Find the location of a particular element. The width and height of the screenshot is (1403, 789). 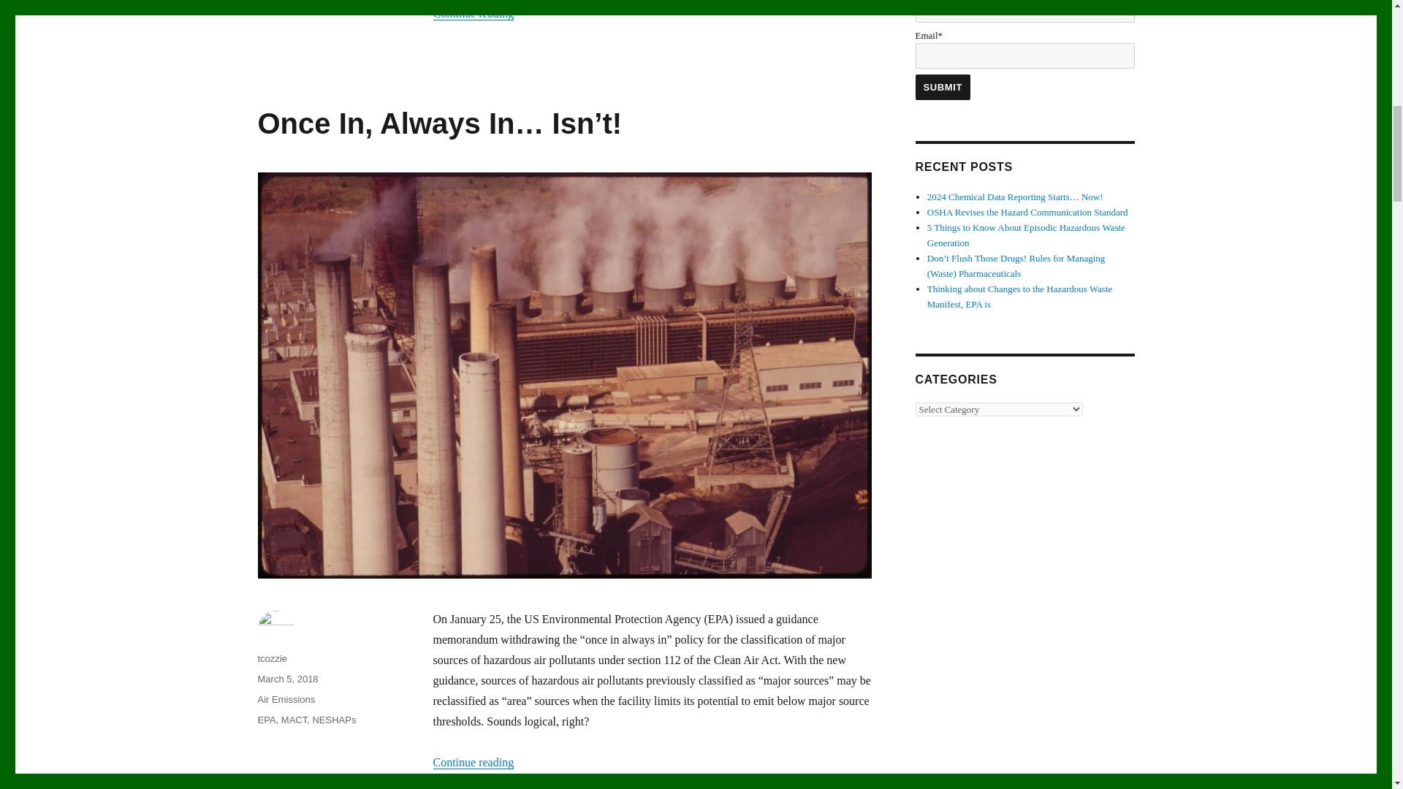

EPA is located at coordinates (266, 720).